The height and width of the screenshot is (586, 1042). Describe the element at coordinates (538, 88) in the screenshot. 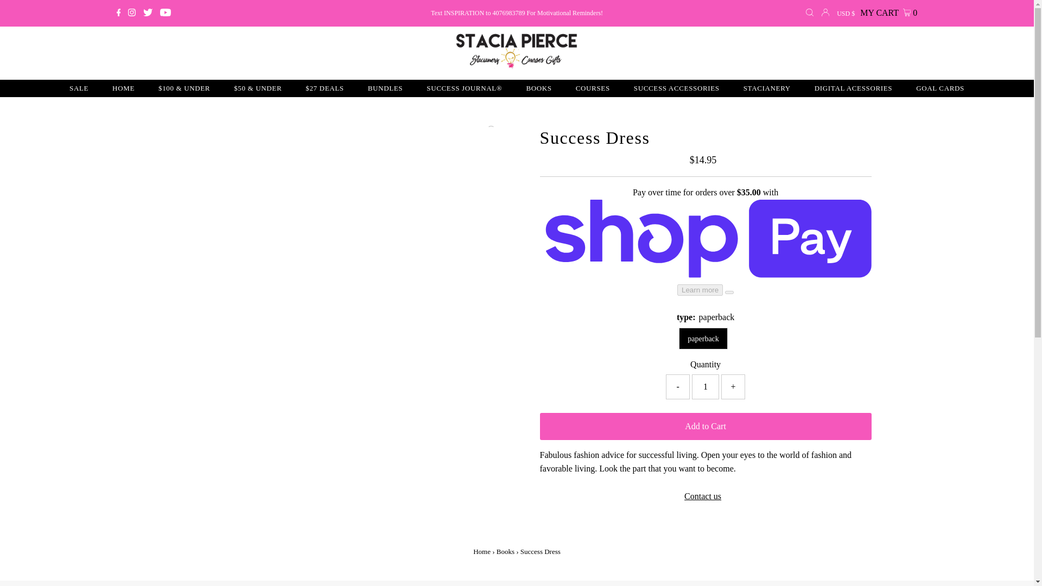

I see `BOOKS` at that location.